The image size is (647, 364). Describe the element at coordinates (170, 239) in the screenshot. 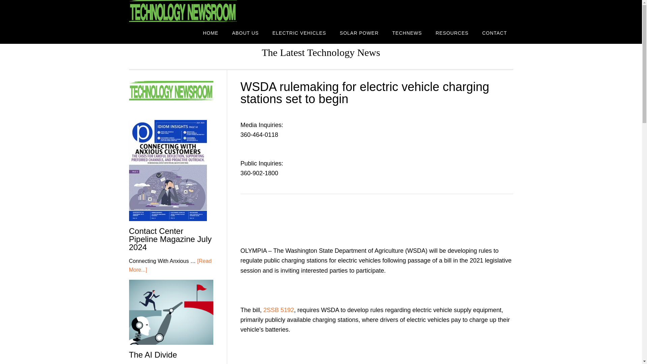

I see `Contact Center Pipeline Magazine July 2024` at that location.